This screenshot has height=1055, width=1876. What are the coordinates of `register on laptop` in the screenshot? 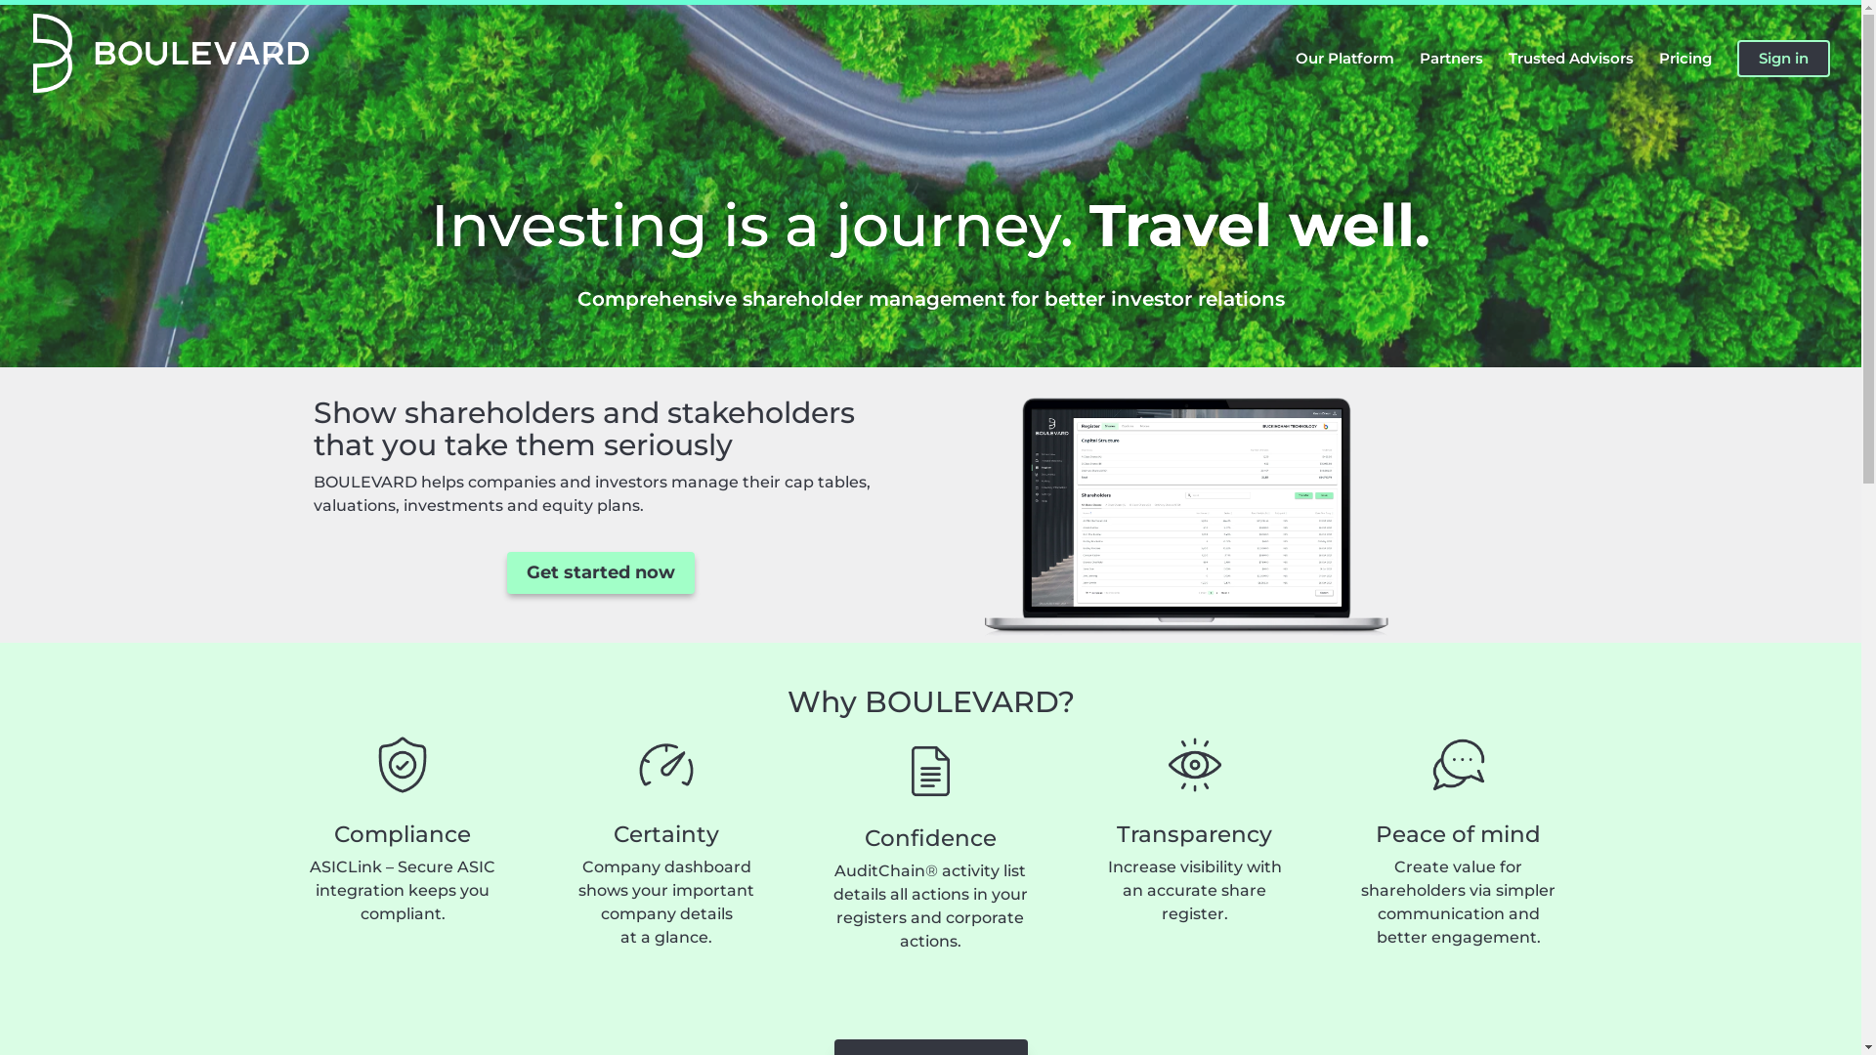 It's located at (1187, 522).